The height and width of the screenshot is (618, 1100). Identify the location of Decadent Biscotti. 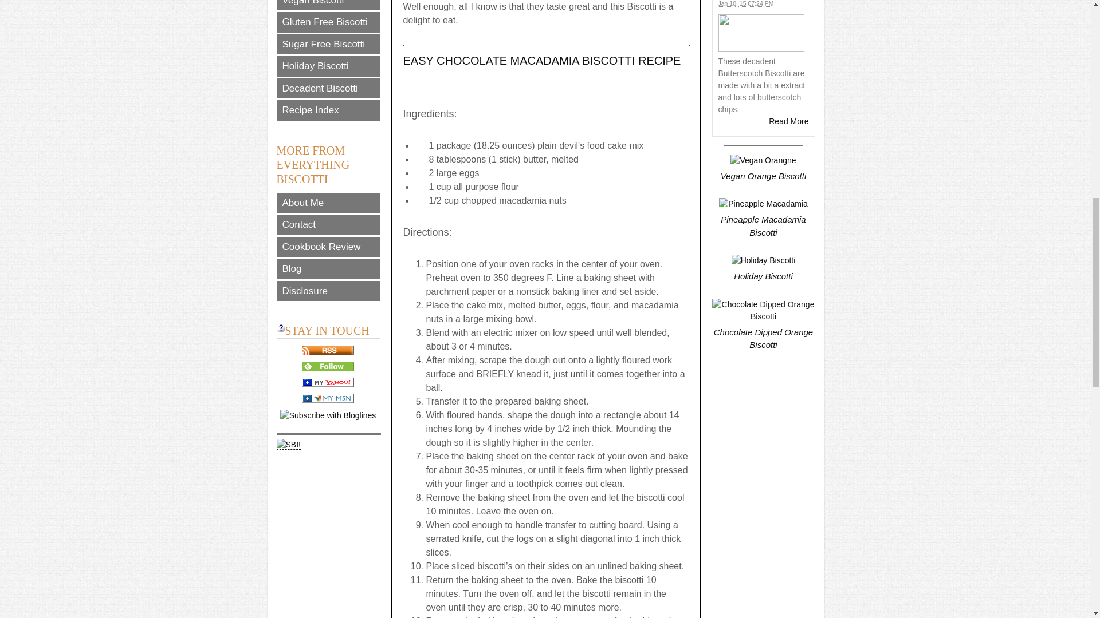
(328, 88).